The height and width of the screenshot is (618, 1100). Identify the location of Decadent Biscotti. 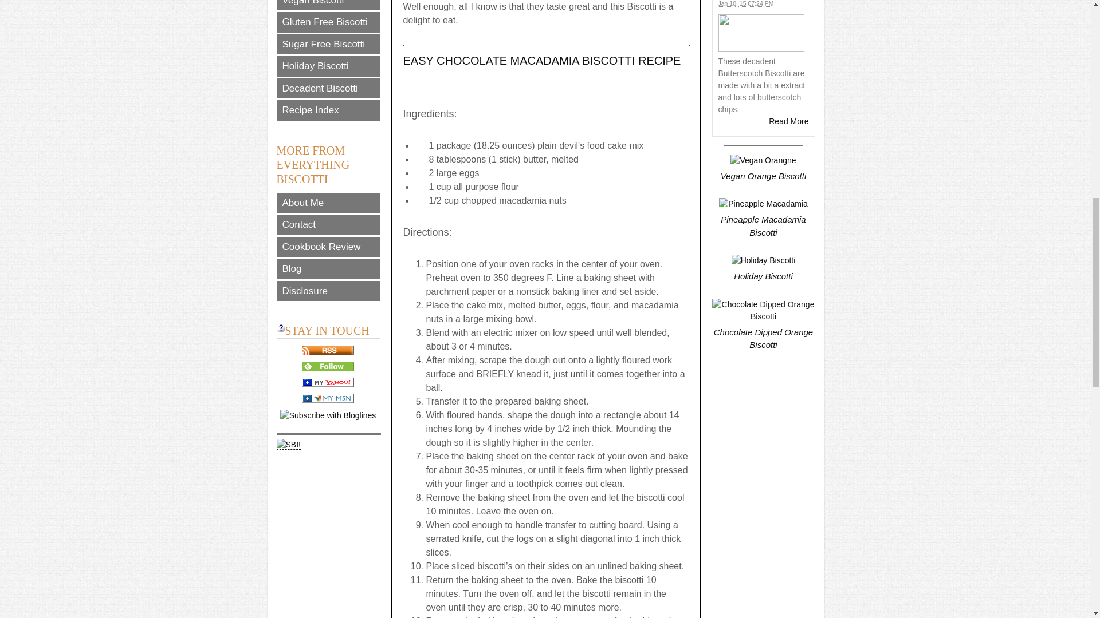
(328, 88).